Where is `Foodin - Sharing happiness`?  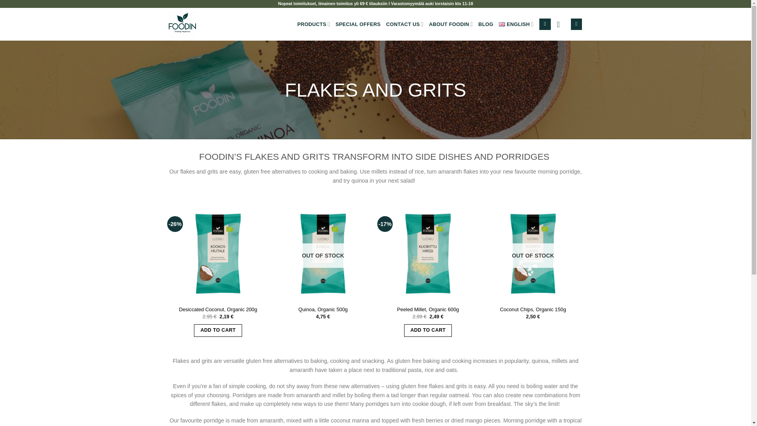 Foodin - Sharing happiness is located at coordinates (208, 24).